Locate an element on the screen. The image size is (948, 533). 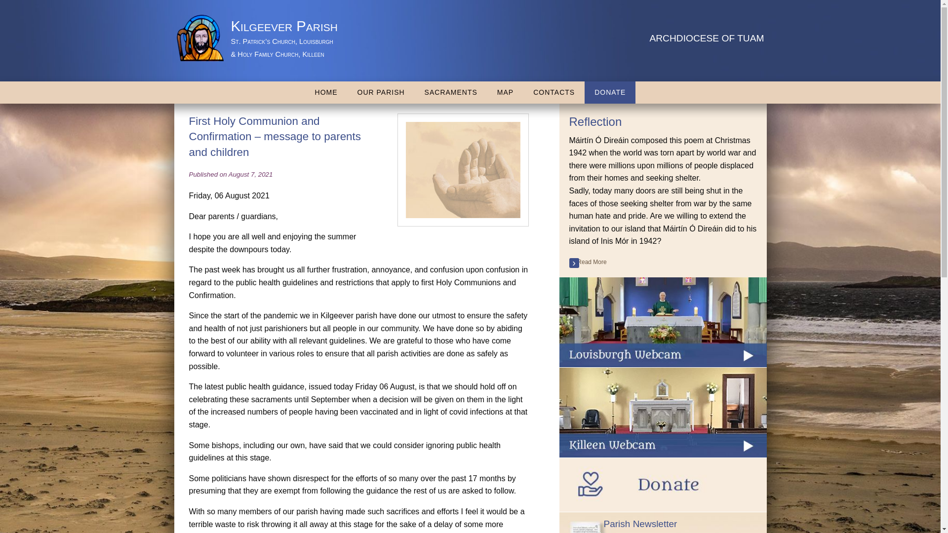
MAP is located at coordinates (505, 92).